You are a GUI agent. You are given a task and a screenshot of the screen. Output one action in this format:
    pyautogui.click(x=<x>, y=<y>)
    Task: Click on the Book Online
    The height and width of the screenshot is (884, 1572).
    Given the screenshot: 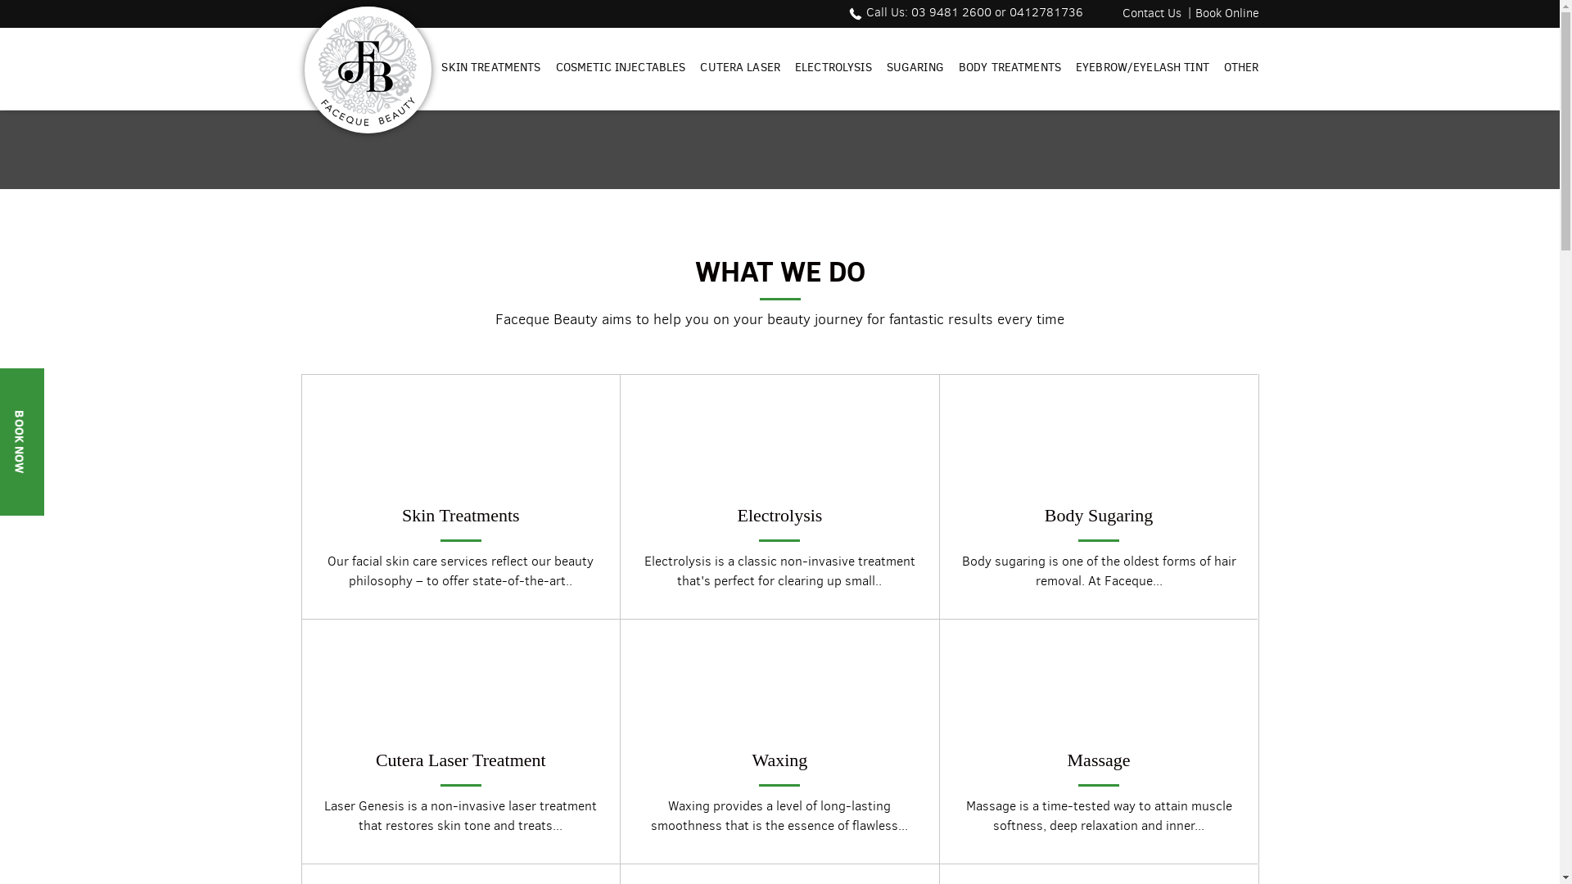 What is the action you would take?
    pyautogui.click(x=1225, y=13)
    